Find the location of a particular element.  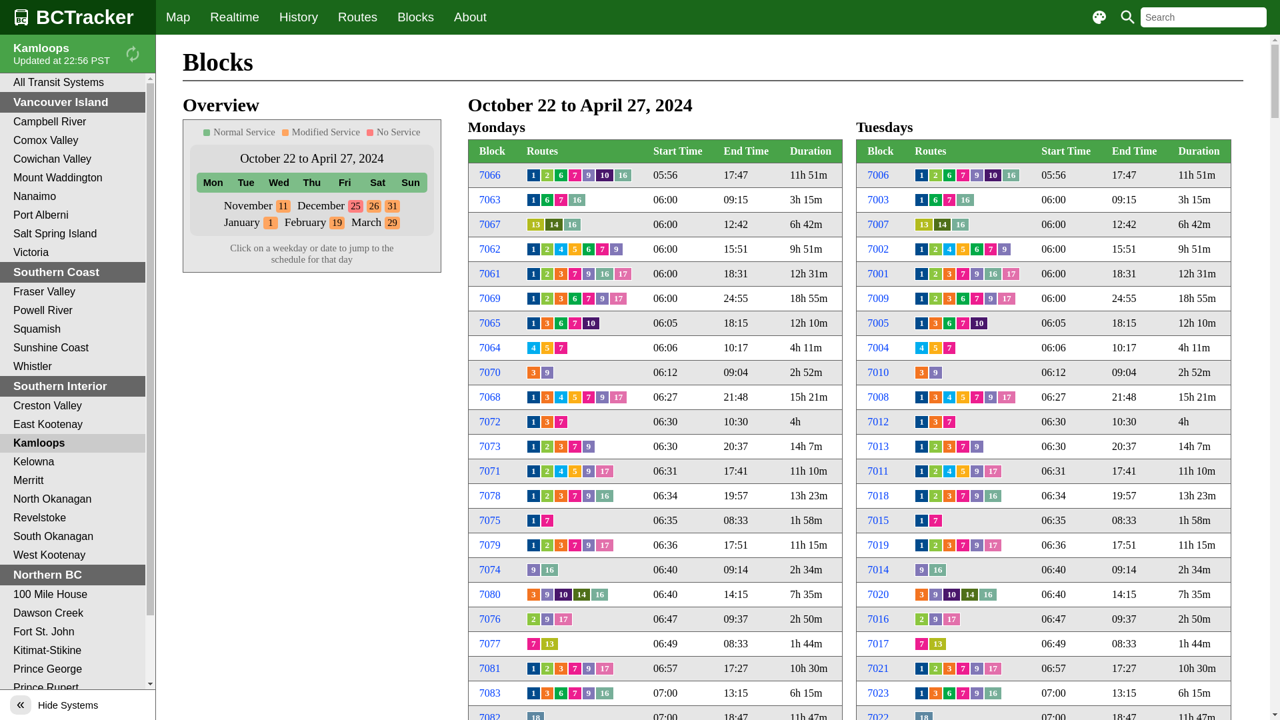

9 is located at coordinates (548, 373).